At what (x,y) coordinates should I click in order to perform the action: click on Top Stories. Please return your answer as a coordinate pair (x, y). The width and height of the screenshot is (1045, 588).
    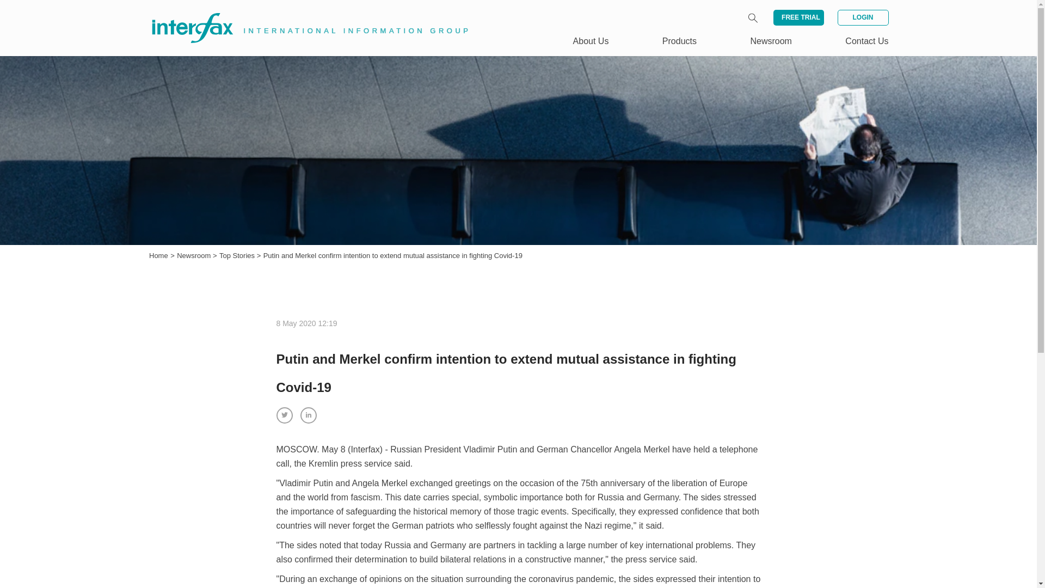
    Looking at the image, I should click on (238, 256).